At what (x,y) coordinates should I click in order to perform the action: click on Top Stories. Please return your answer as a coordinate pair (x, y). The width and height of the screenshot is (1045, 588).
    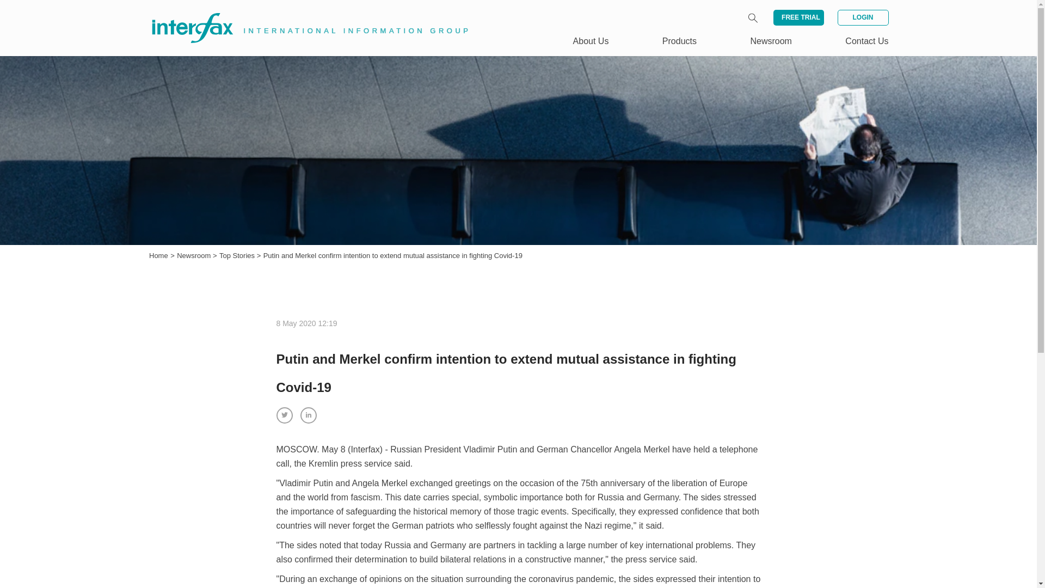
    Looking at the image, I should click on (238, 256).